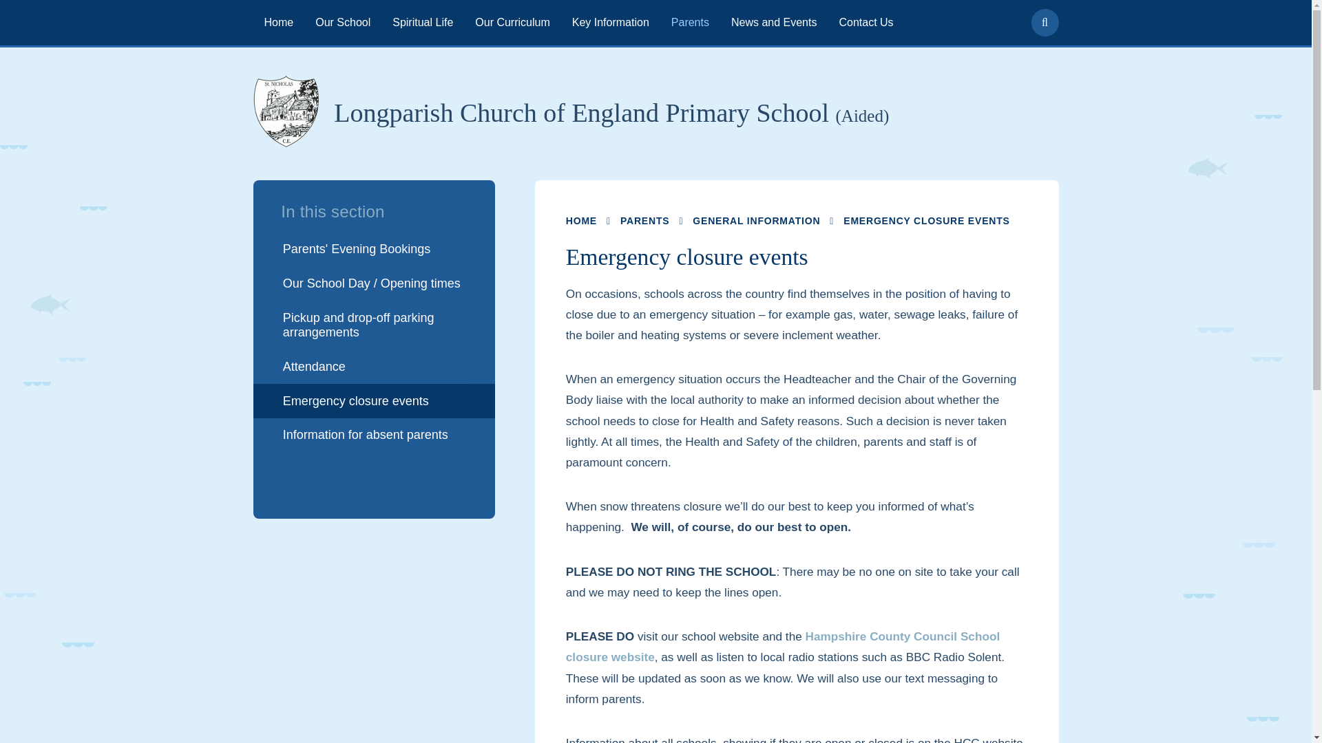  I want to click on Spiritual Life, so click(423, 22).